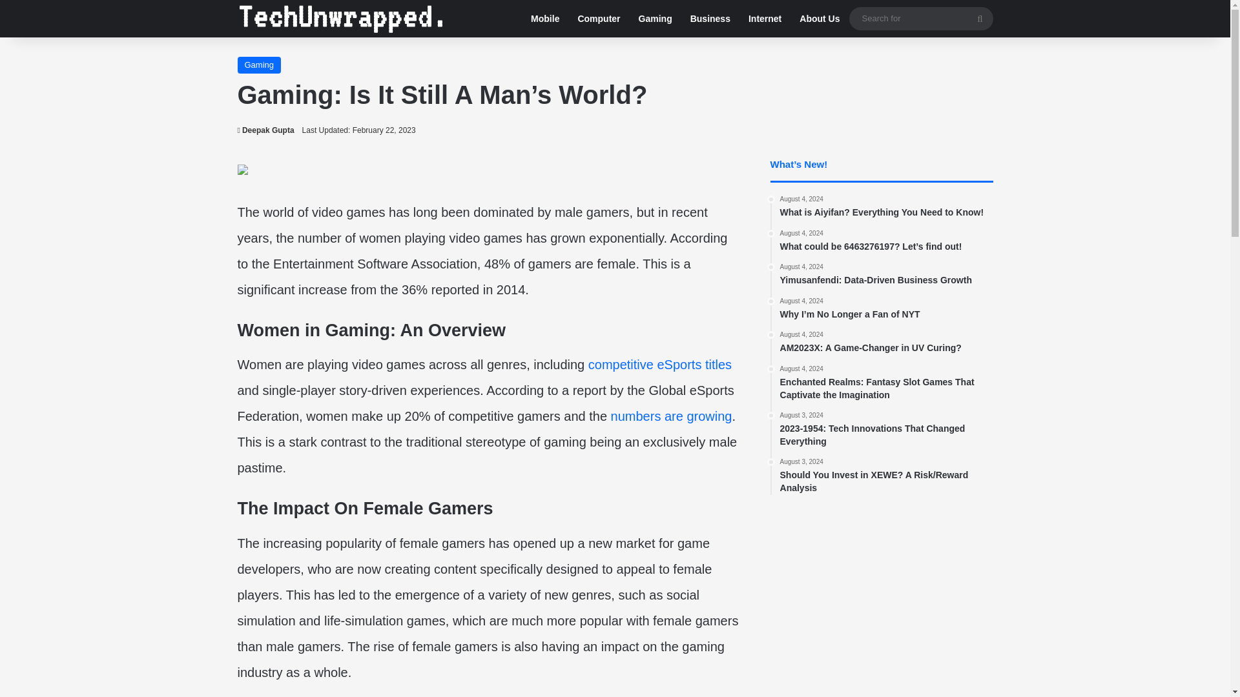 This screenshot has height=697, width=1240. I want to click on TechUnwrapped, so click(260, 65).